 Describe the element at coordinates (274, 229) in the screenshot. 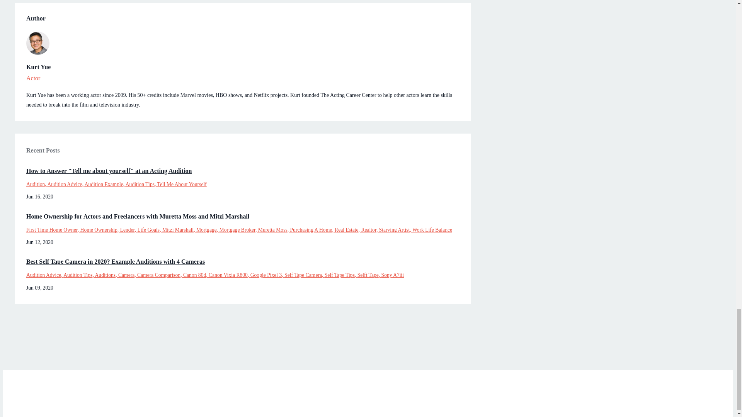

I see `Muretta Moss` at that location.